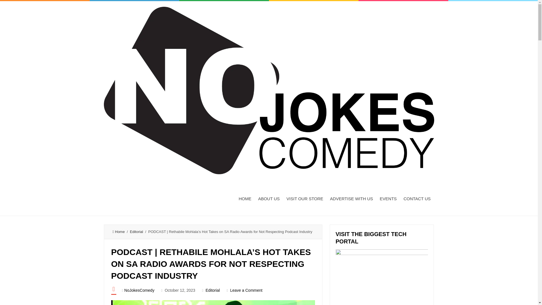  What do you see at coordinates (136, 232) in the screenshot?
I see `Editorial` at bounding box center [136, 232].